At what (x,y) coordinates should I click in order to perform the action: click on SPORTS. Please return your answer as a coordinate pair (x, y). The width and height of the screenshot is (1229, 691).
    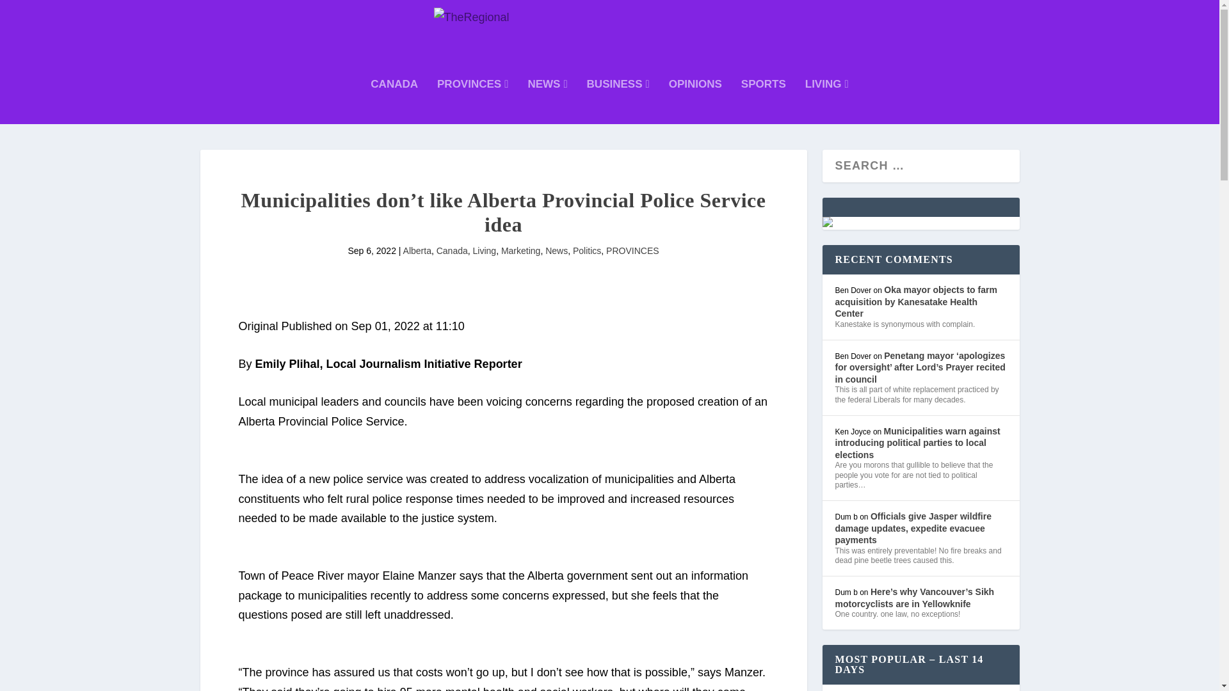
    Looking at the image, I should click on (763, 102).